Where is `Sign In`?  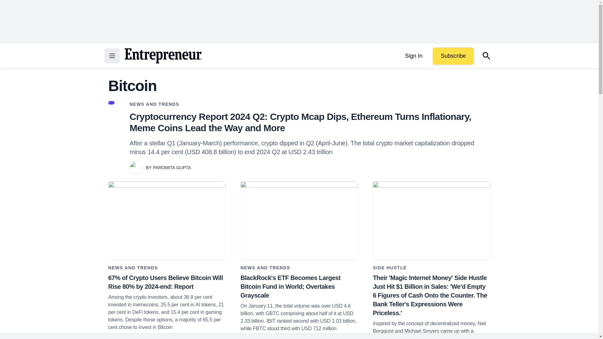 Sign In is located at coordinates (413, 56).